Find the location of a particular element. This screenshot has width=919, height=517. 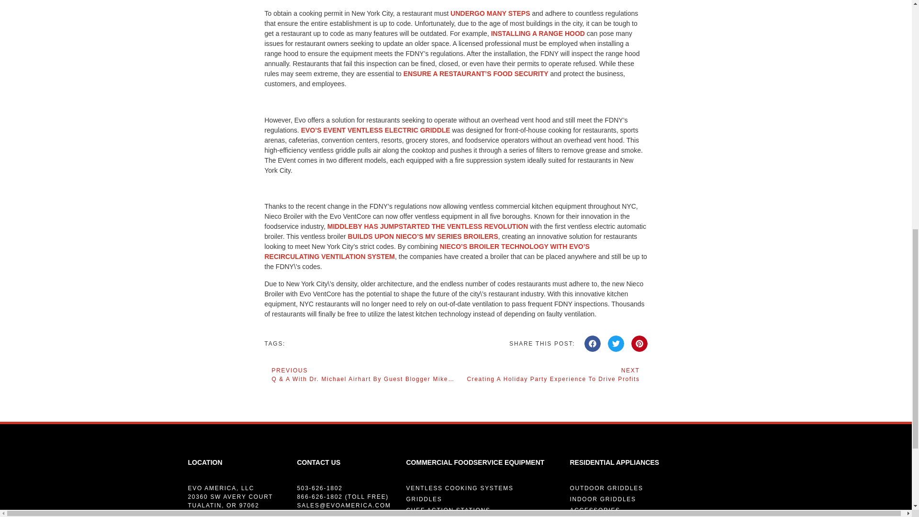

VENTLESS COOKING SYSTEMS is located at coordinates (551, 374).